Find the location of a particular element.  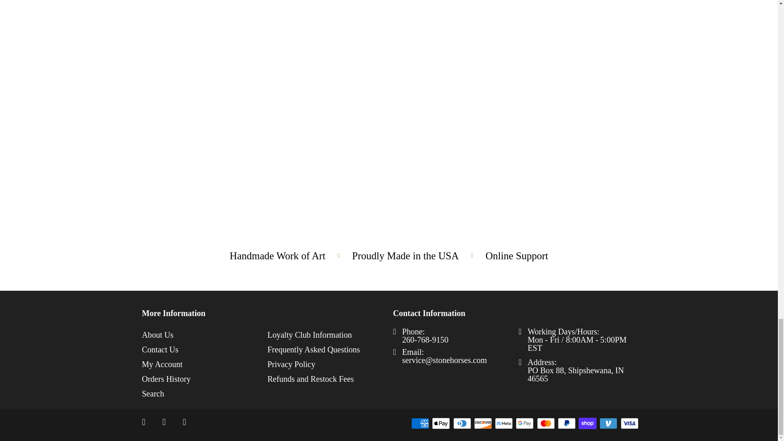

American Express is located at coordinates (421, 423).